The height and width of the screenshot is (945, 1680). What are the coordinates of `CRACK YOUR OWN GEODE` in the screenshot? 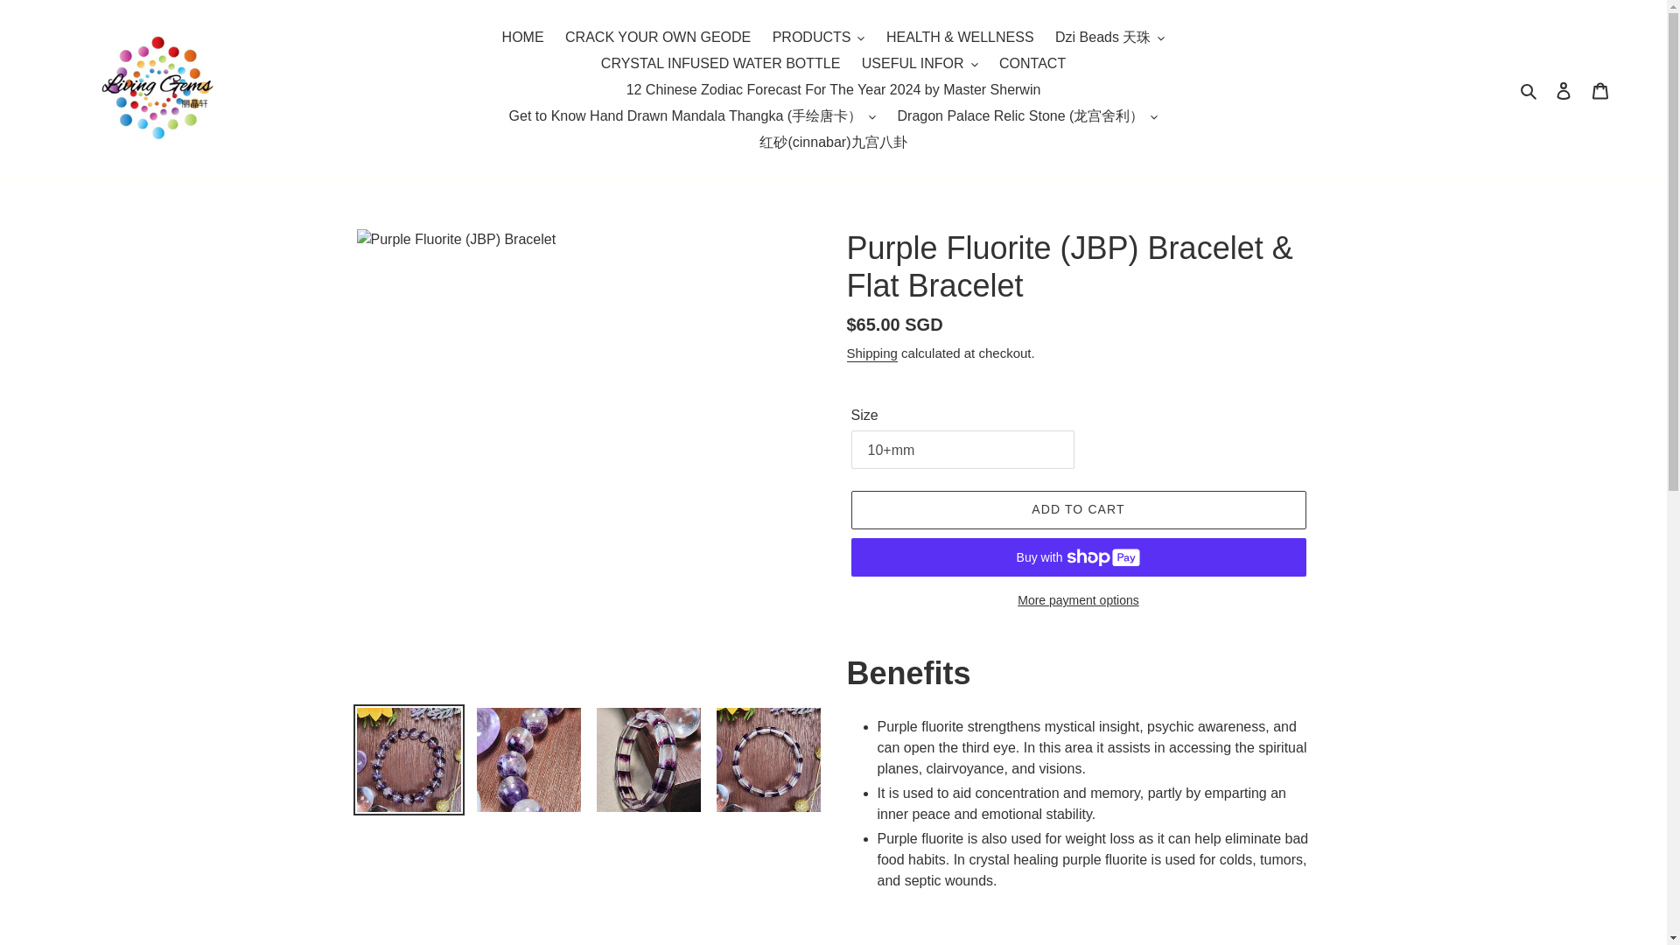 It's located at (657, 38).